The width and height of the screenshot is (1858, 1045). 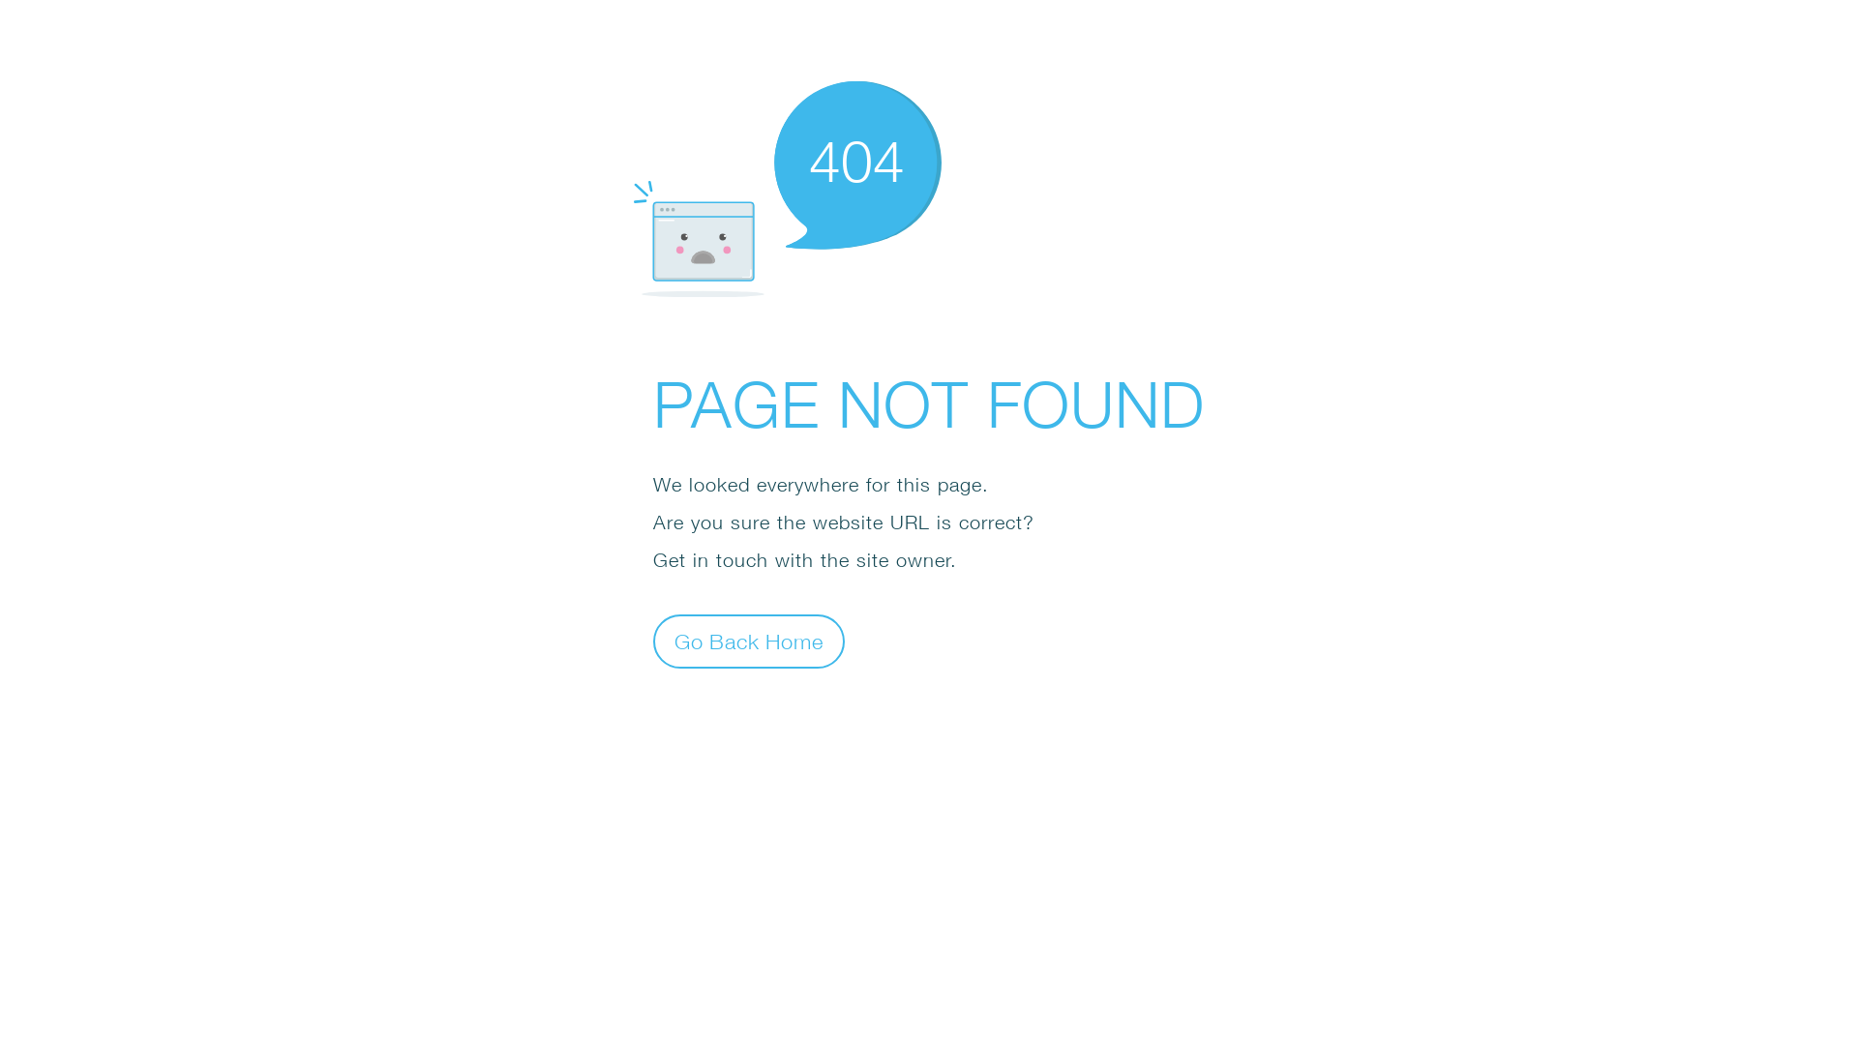 I want to click on Go Back Home, so click(x=749, y=641).